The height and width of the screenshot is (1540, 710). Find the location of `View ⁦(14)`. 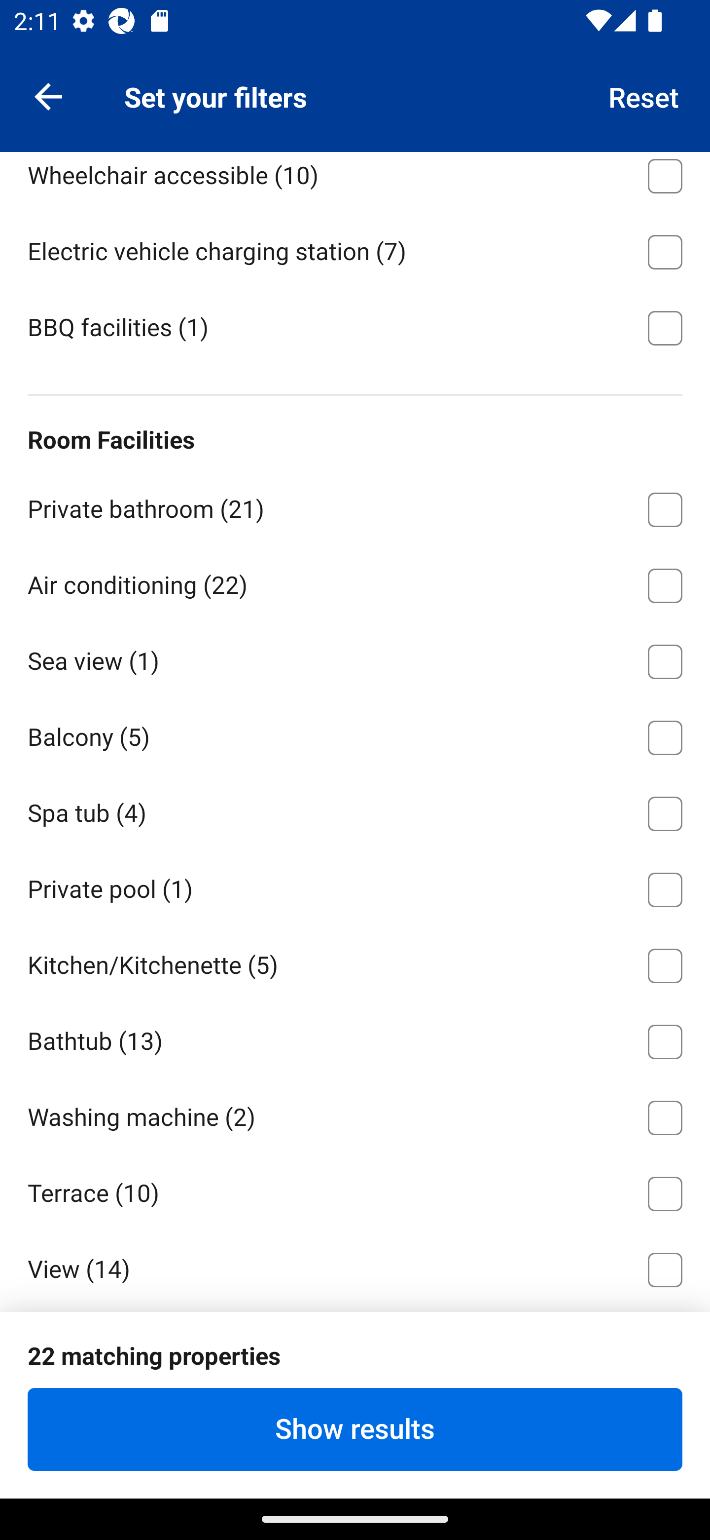

View ⁦(14) is located at coordinates (355, 1267).